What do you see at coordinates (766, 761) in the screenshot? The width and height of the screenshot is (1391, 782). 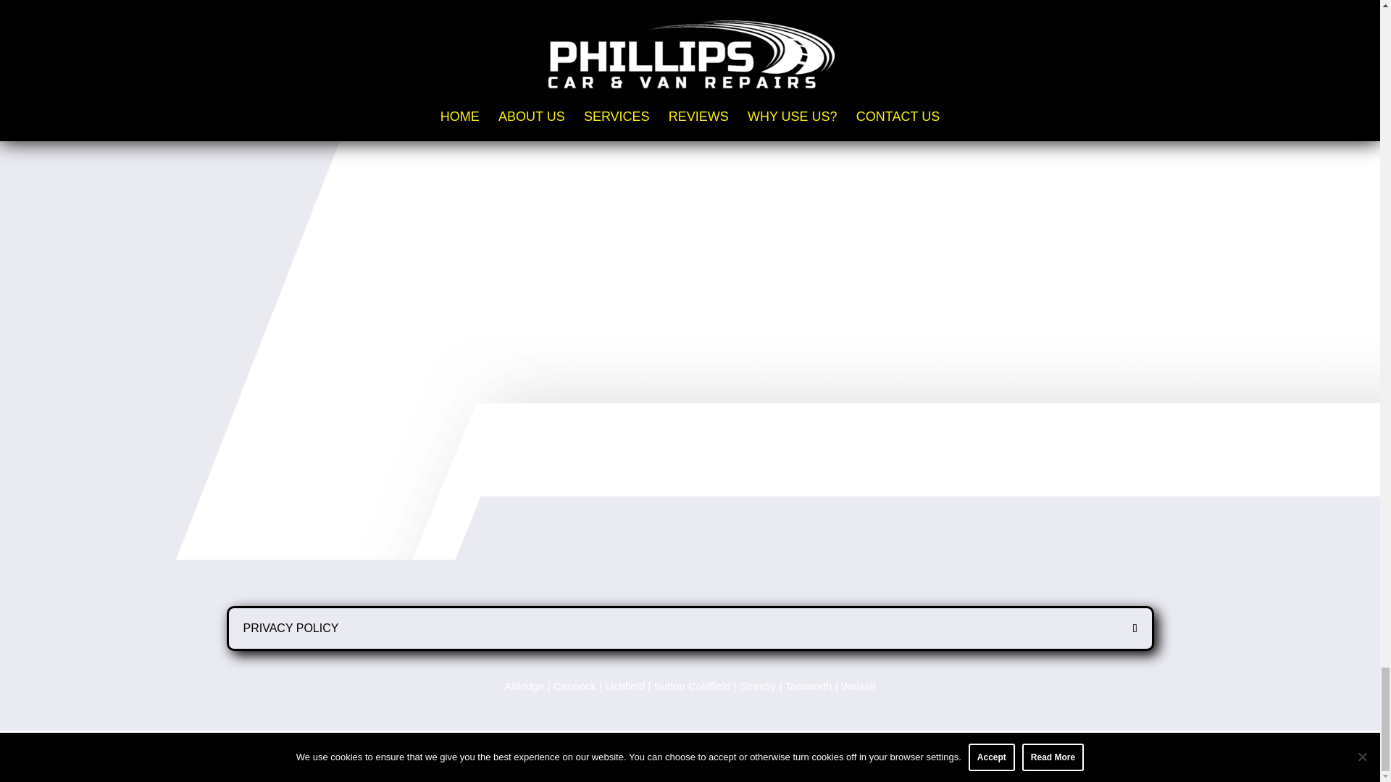 I see `Privacy Policy` at bounding box center [766, 761].